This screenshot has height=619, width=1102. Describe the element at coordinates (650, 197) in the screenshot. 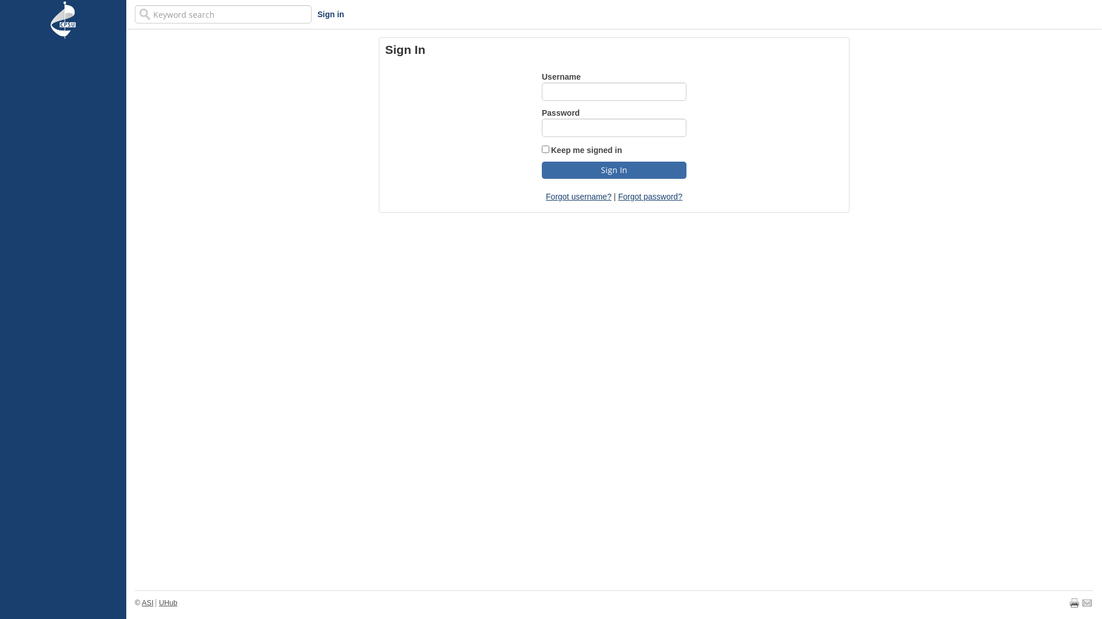

I see `Forgot password?` at that location.